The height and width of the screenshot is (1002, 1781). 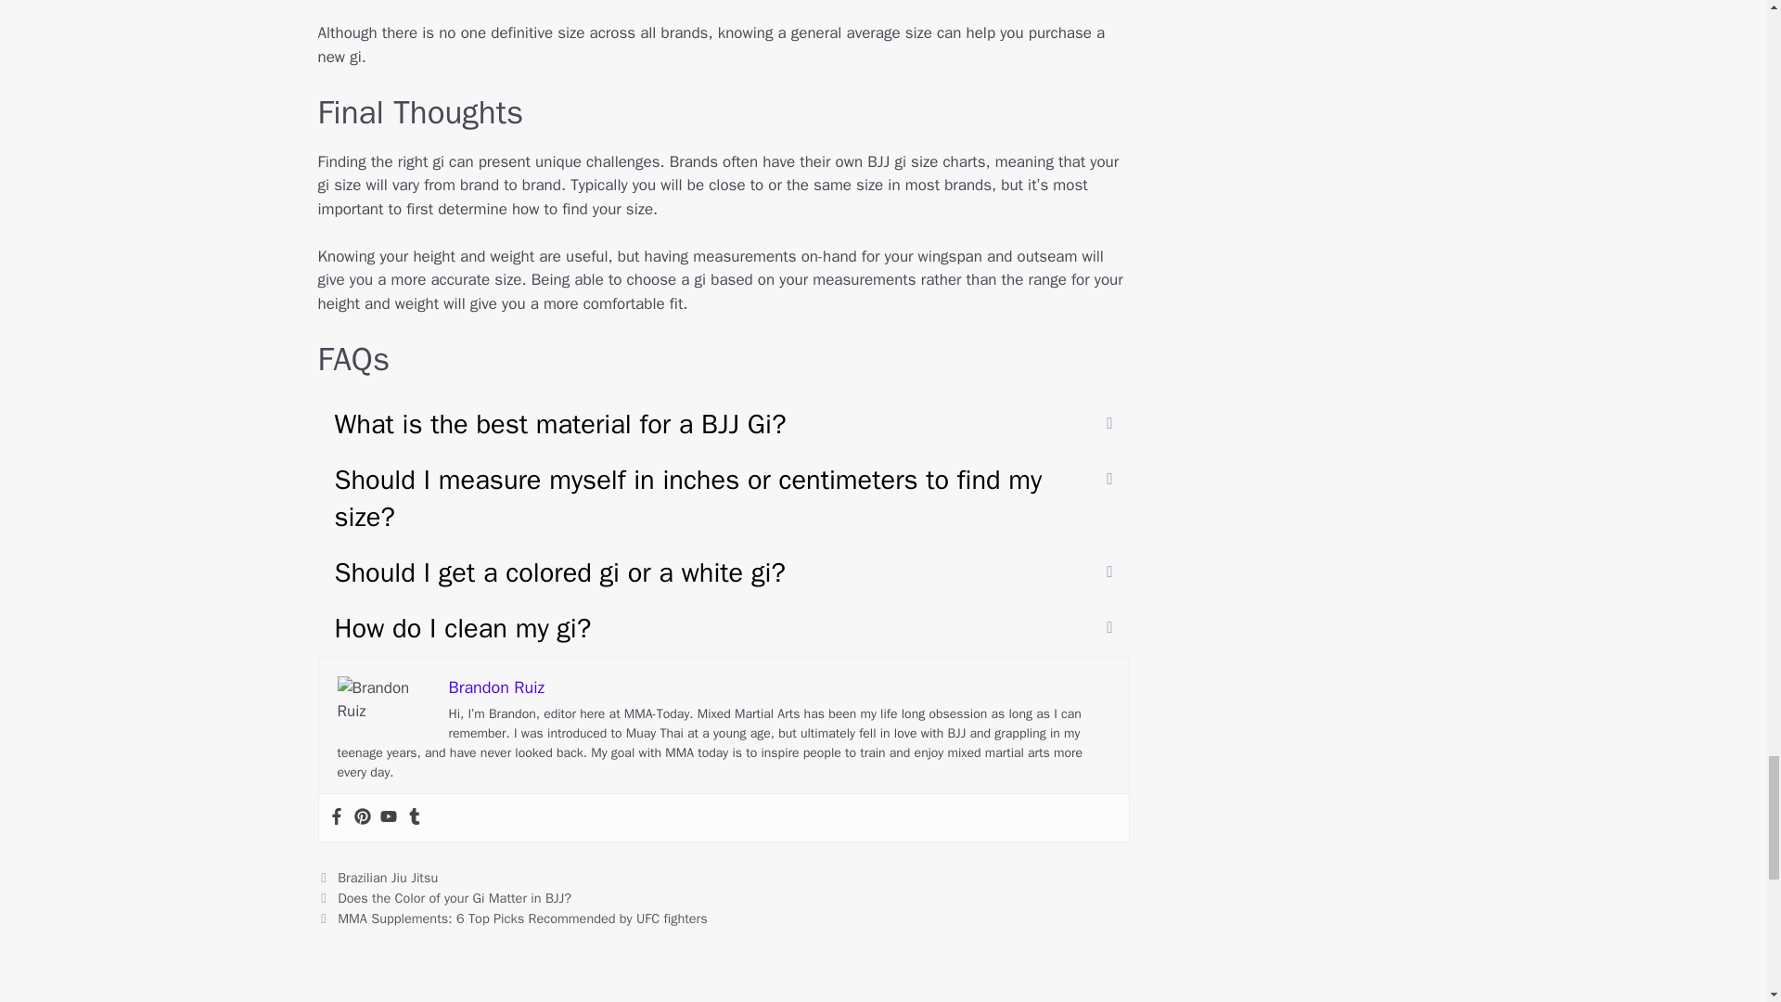 I want to click on Brandon Ruiz, so click(x=496, y=687).